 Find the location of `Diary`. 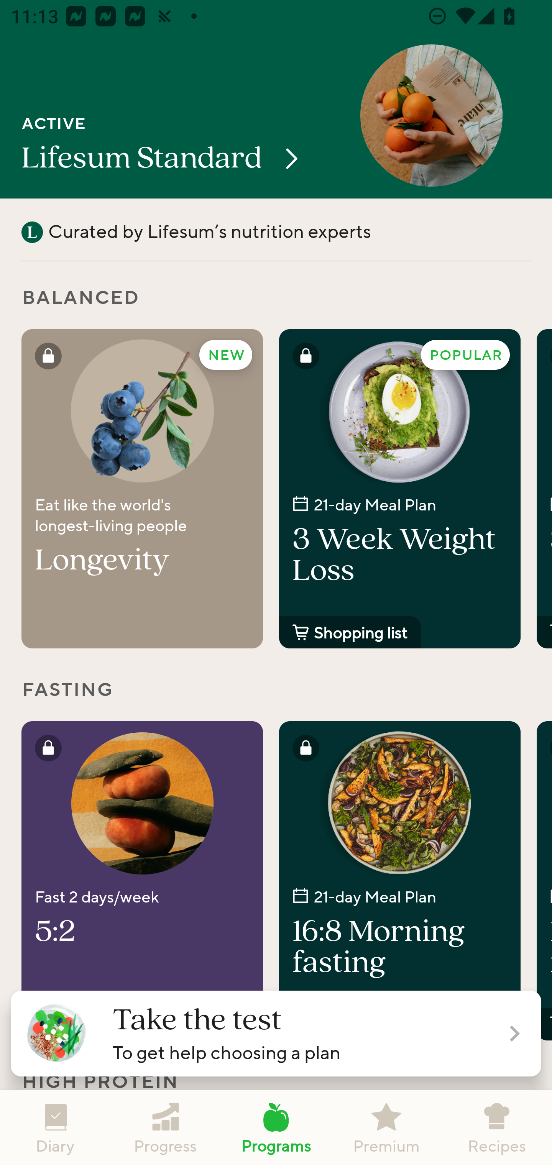

Diary is located at coordinates (55, 1127).